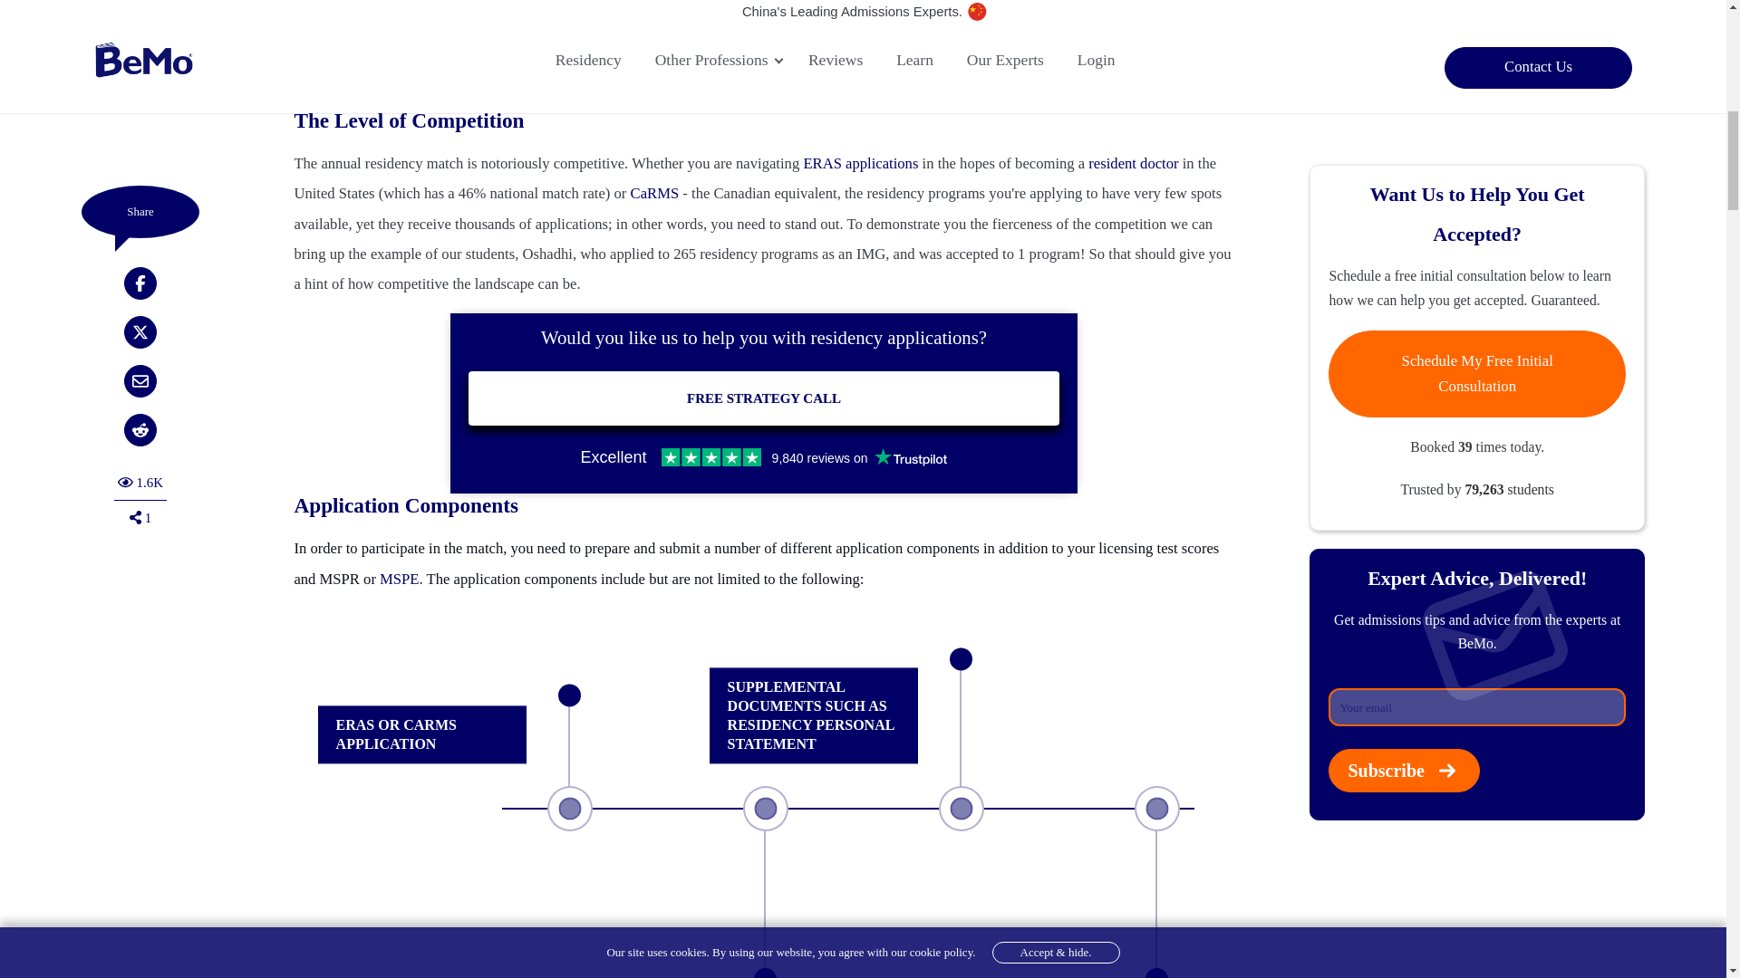 The height and width of the screenshot is (978, 1740). I want to click on Customer reviews powered by Trustpilot, so click(763, 456).